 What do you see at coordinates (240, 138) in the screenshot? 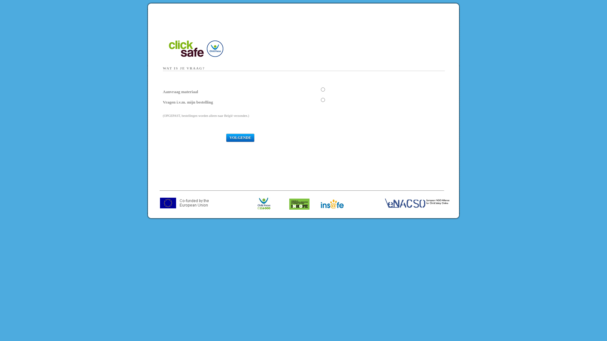
I see `Volgende` at bounding box center [240, 138].